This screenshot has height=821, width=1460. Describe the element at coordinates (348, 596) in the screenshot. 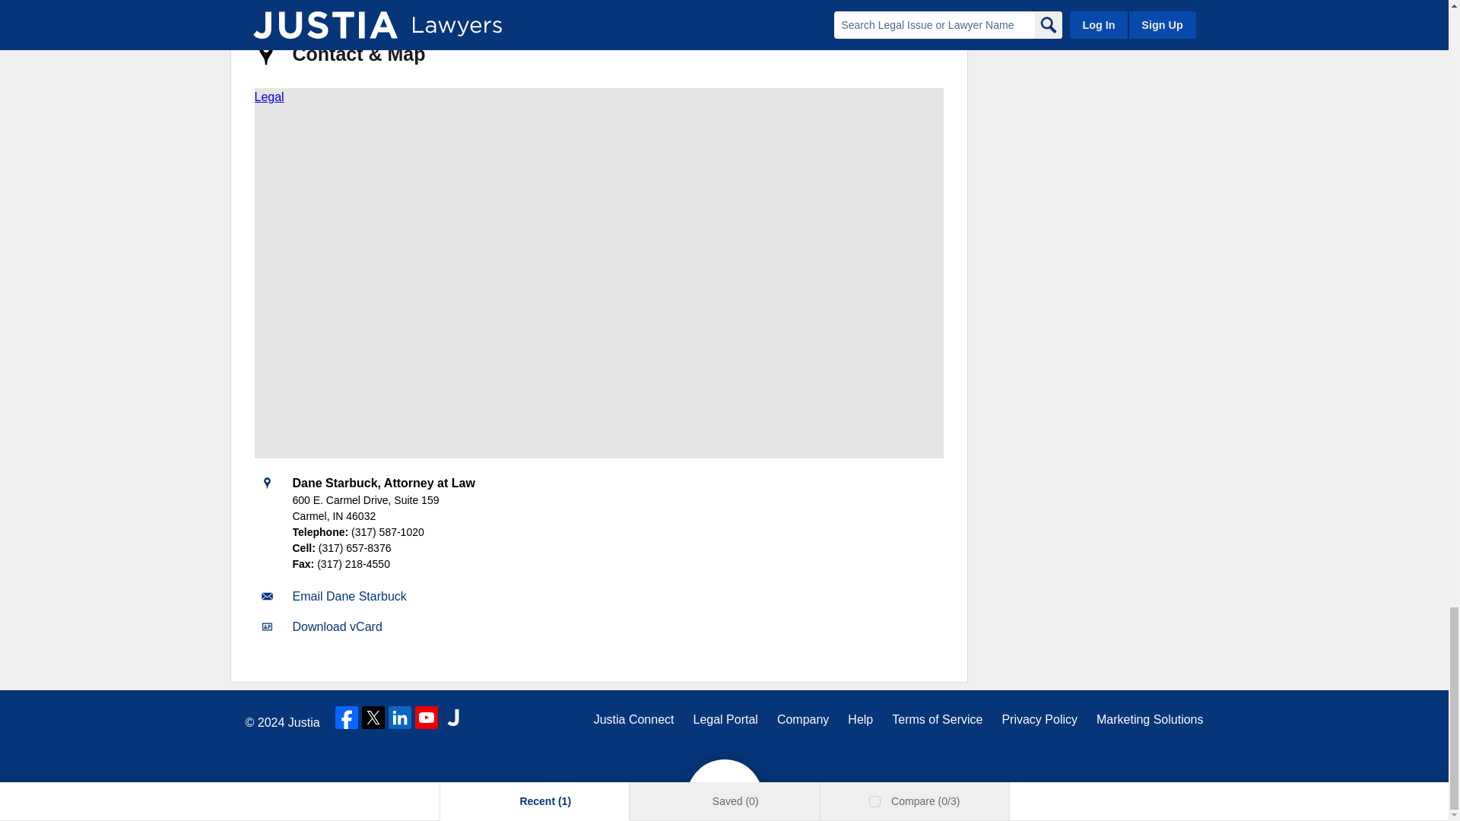

I see `Email Dane Starbuck` at that location.